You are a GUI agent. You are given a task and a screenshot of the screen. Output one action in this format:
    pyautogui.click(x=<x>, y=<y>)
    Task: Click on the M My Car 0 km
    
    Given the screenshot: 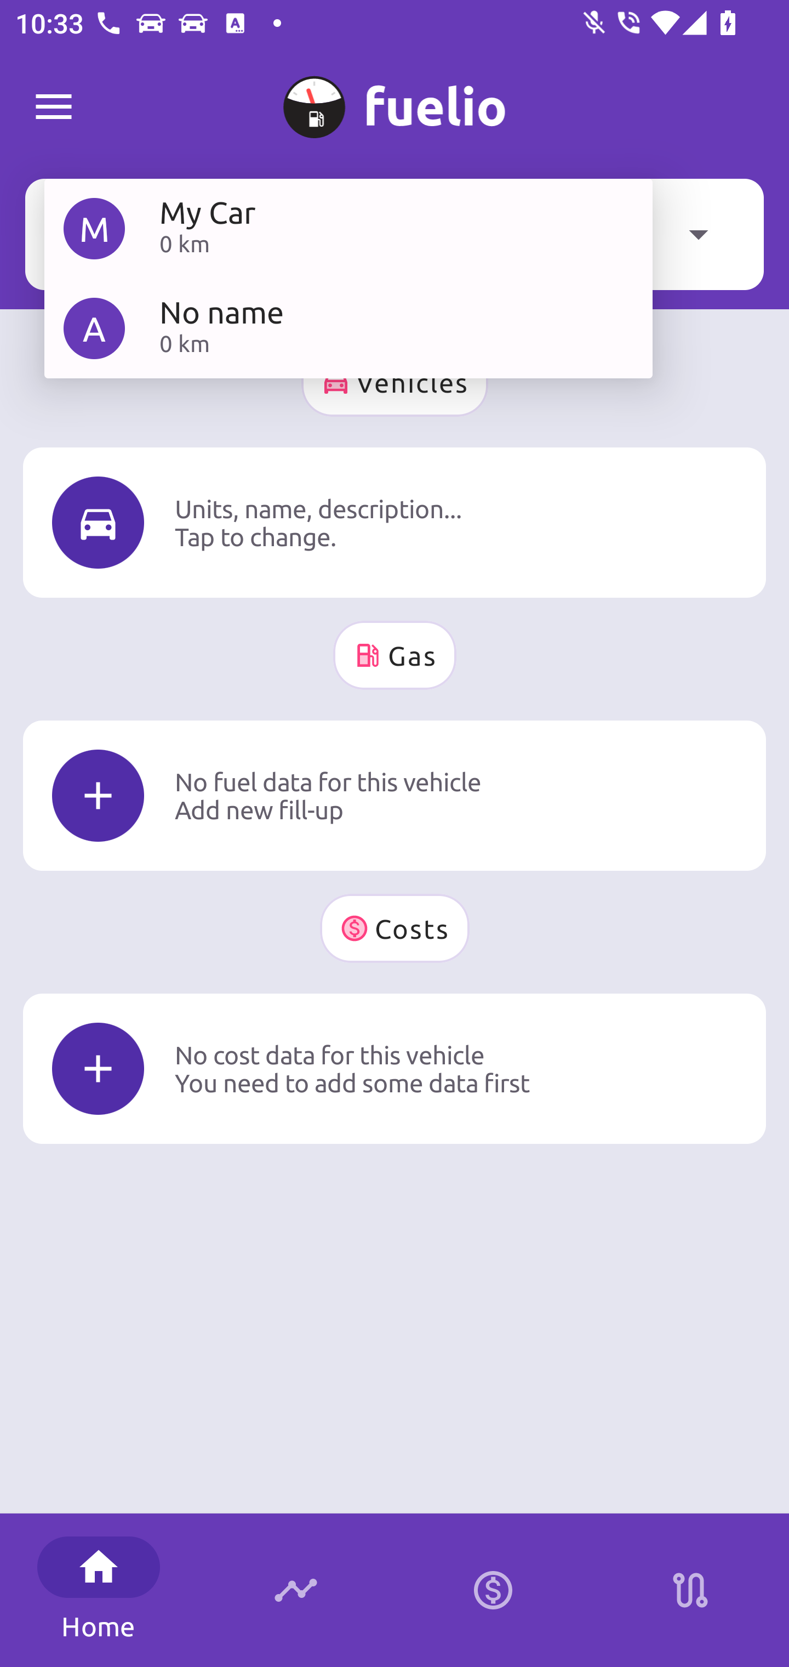 What is the action you would take?
    pyautogui.click(x=348, y=228)
    